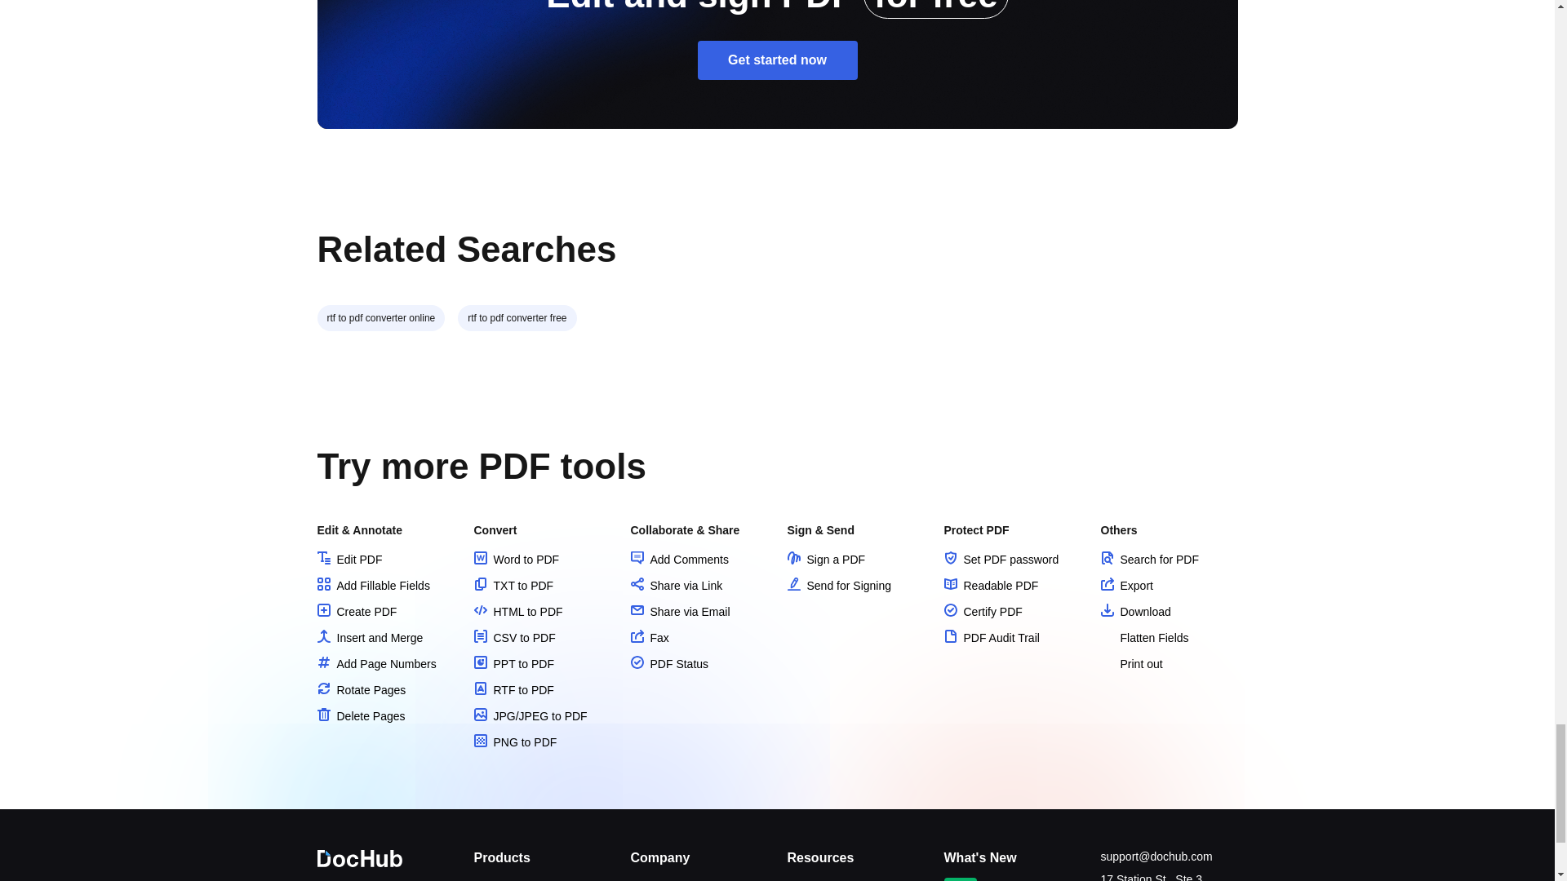 The width and height of the screenshot is (1567, 881). I want to click on Get started now, so click(777, 60).